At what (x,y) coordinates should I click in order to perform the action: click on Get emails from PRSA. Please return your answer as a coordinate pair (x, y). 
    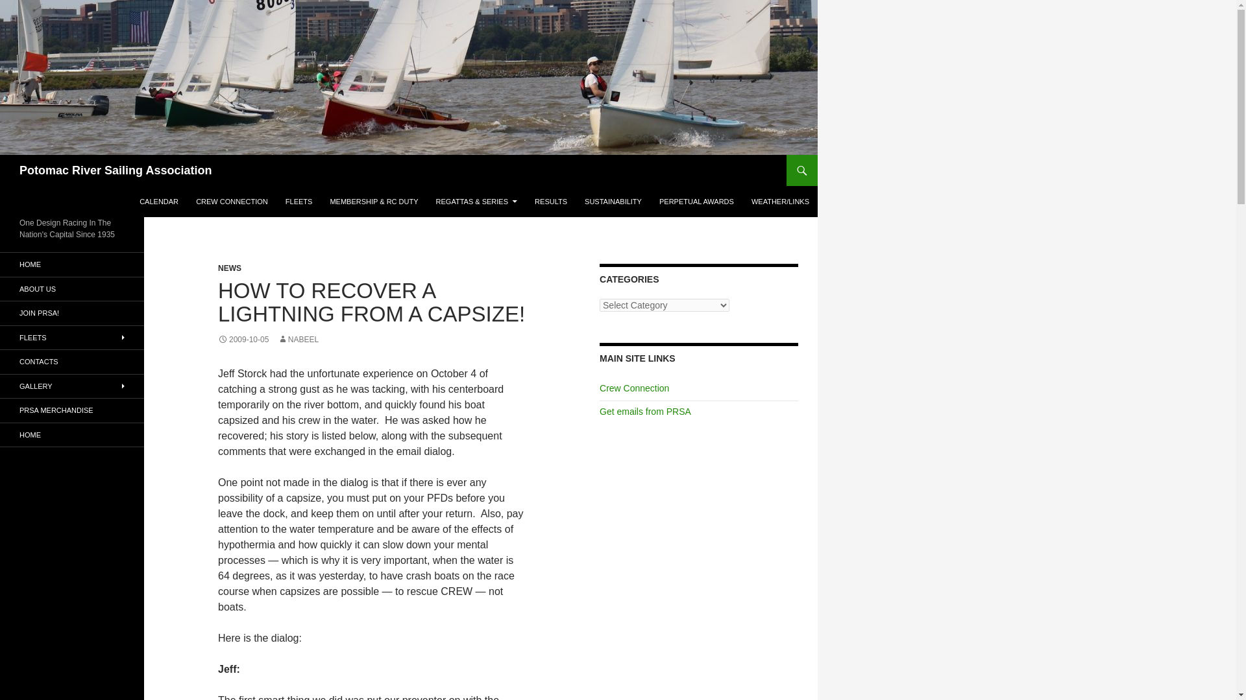
    Looking at the image, I should click on (645, 411).